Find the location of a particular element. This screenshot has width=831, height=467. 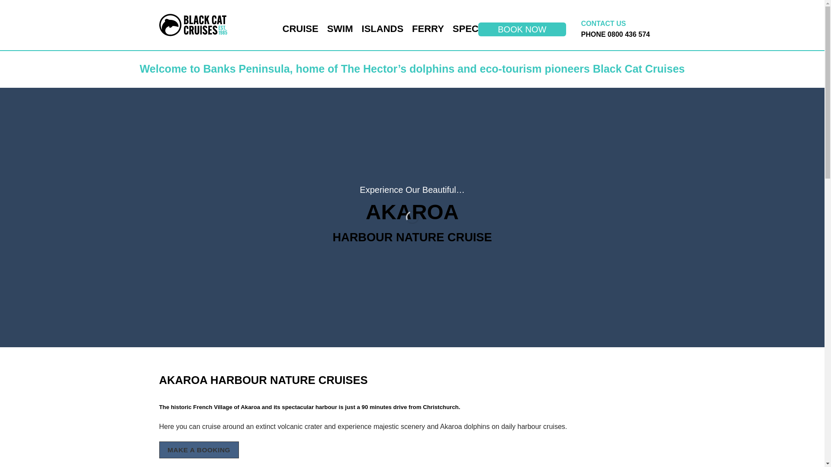

SPECIALS is located at coordinates (476, 29).